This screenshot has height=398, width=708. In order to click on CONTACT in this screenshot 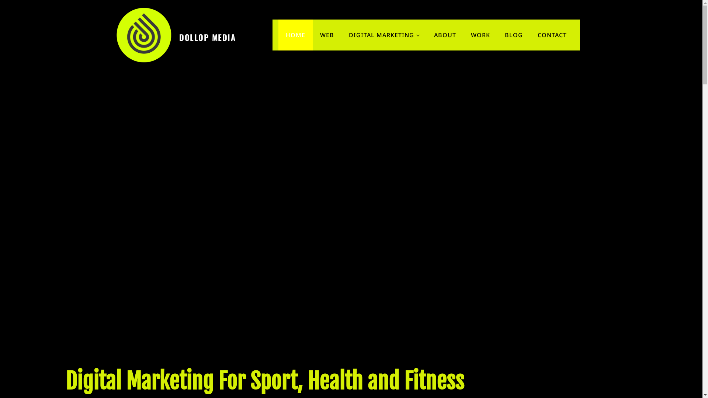, I will do `click(552, 35)`.